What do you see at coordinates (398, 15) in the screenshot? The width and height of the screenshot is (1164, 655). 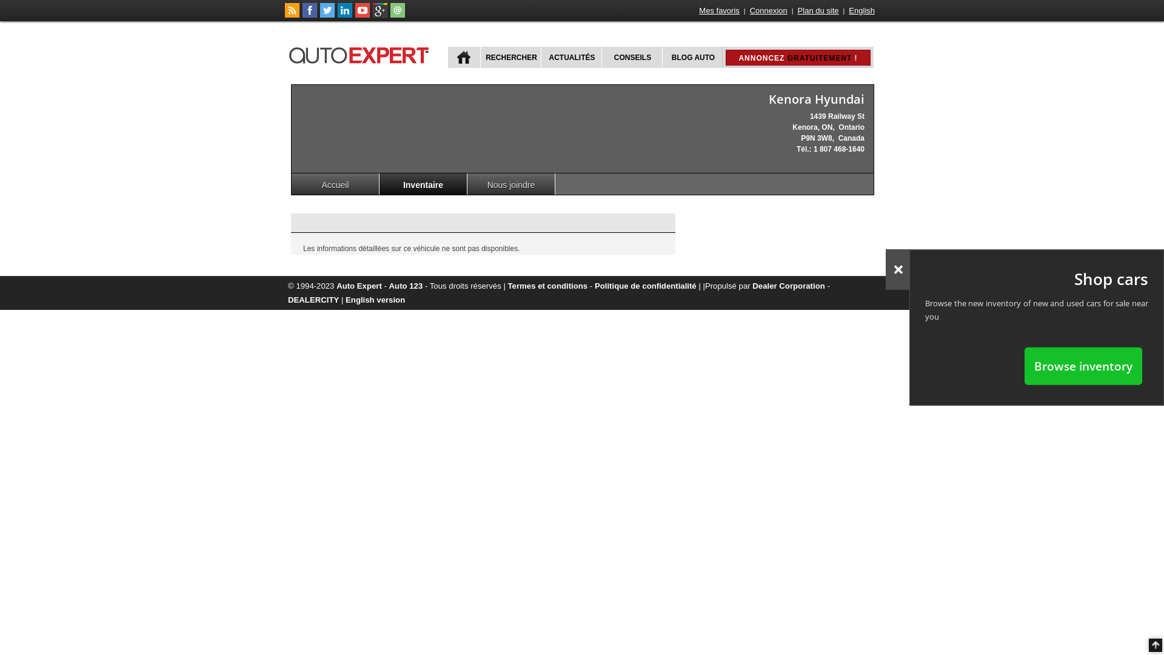 I see `Joindre autoExpert.ca` at bounding box center [398, 15].